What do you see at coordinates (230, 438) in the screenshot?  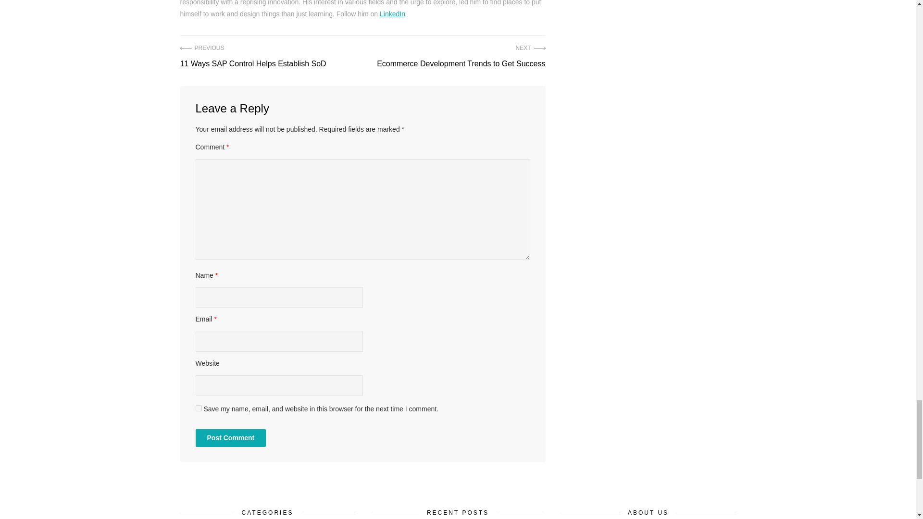 I see `yes` at bounding box center [230, 438].